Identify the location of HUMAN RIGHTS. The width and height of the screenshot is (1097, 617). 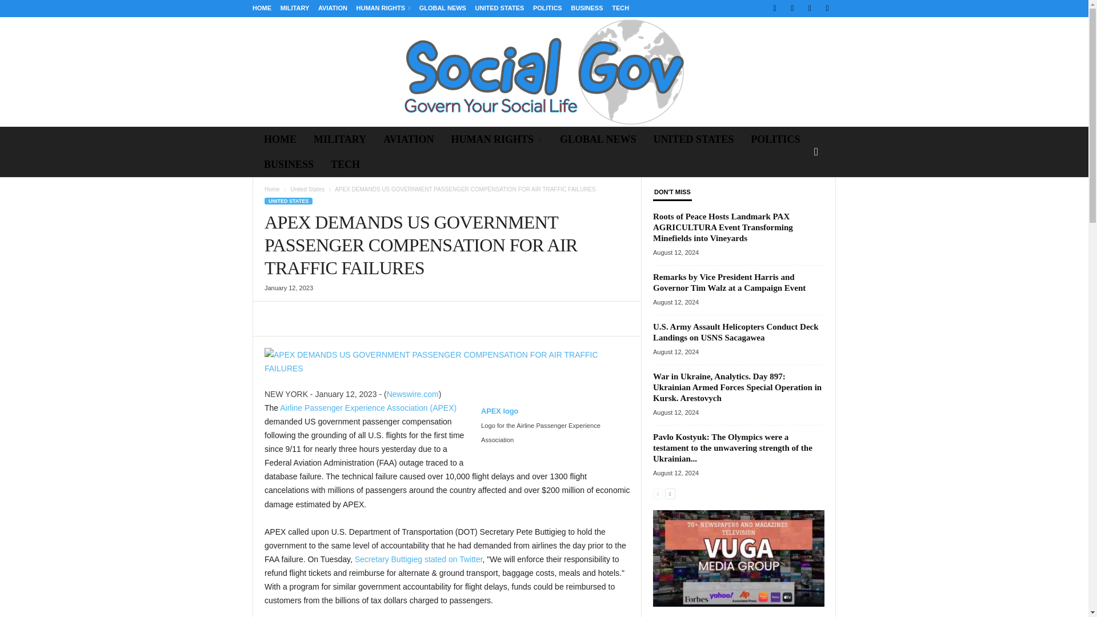
(497, 139).